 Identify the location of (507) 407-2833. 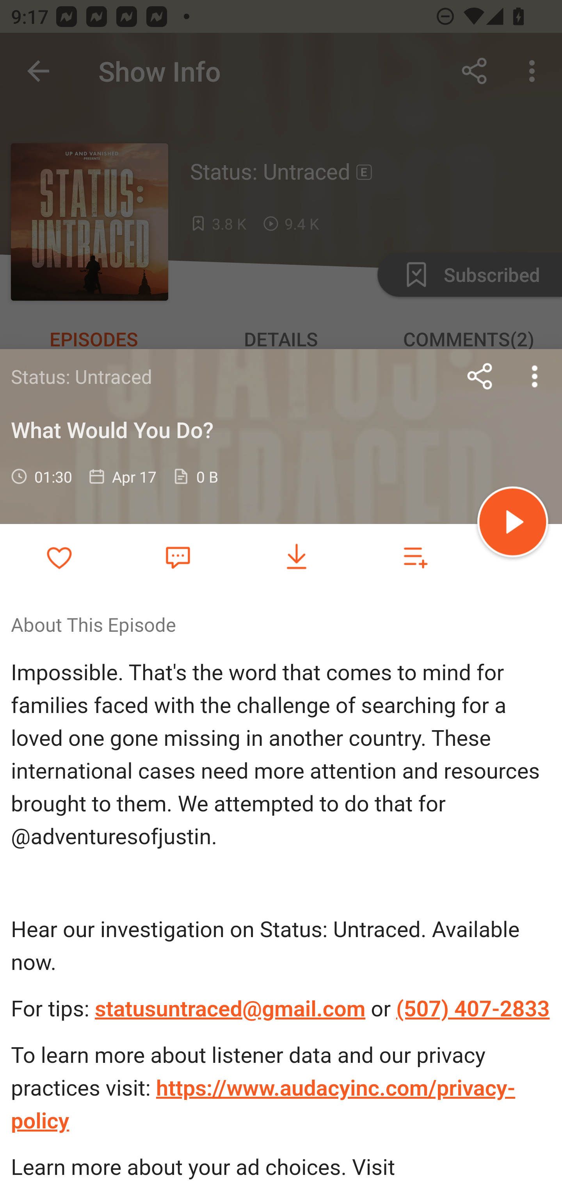
(473, 1009).